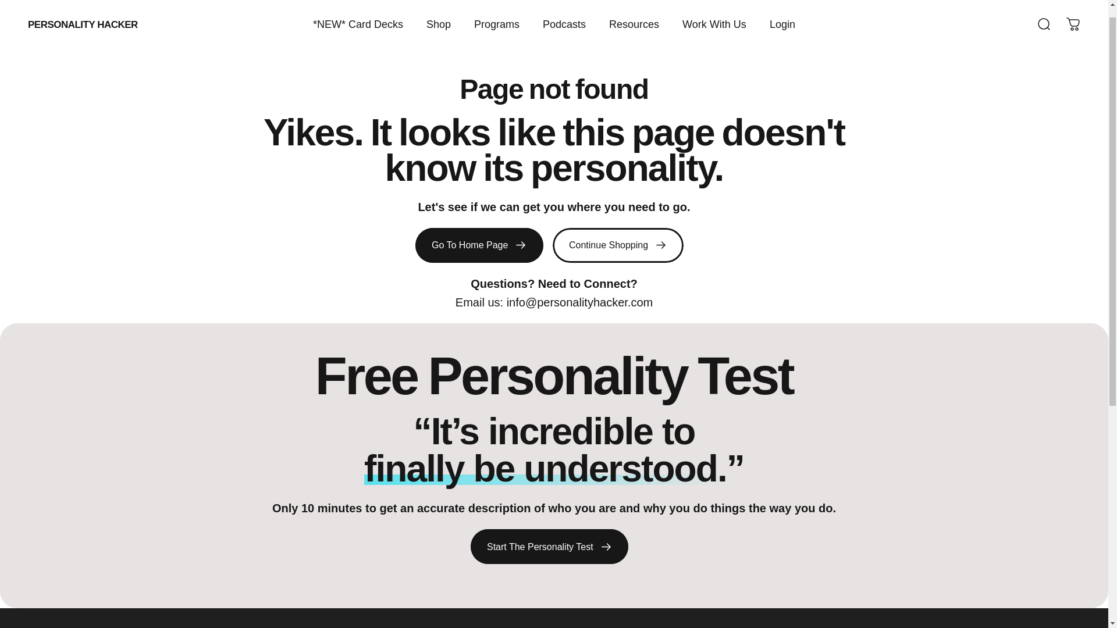 The width and height of the screenshot is (1117, 628). Describe the element at coordinates (438, 10) in the screenshot. I see `Shop` at that location.